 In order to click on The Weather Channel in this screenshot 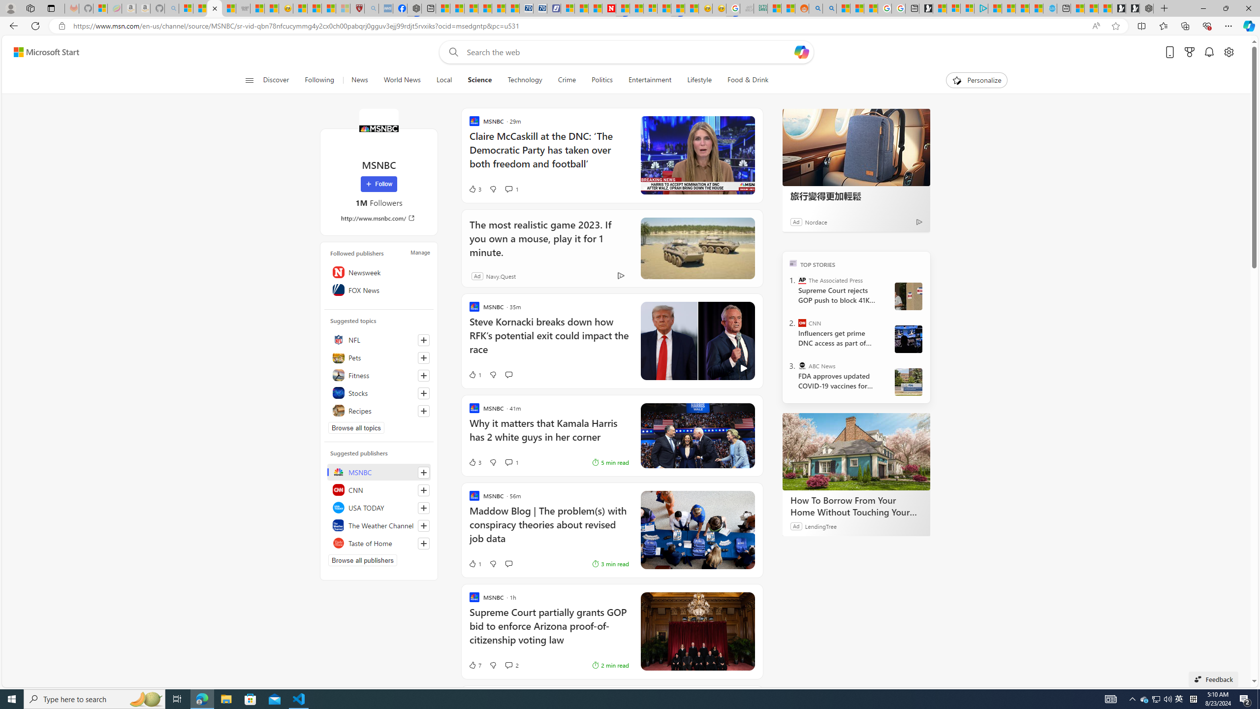, I will do `click(379, 525)`.